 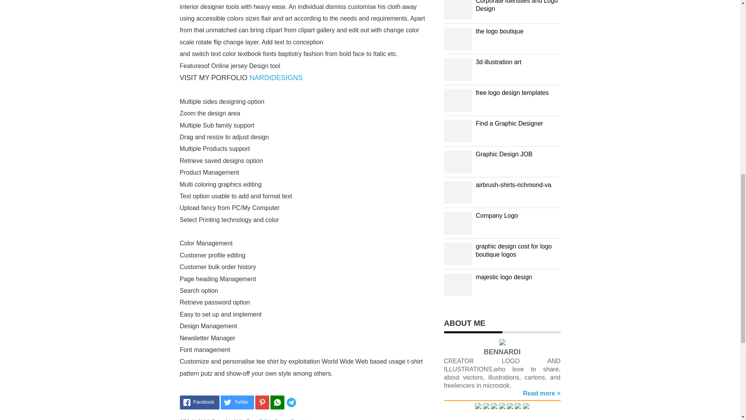 What do you see at coordinates (237, 402) in the screenshot?
I see `Twitter` at bounding box center [237, 402].